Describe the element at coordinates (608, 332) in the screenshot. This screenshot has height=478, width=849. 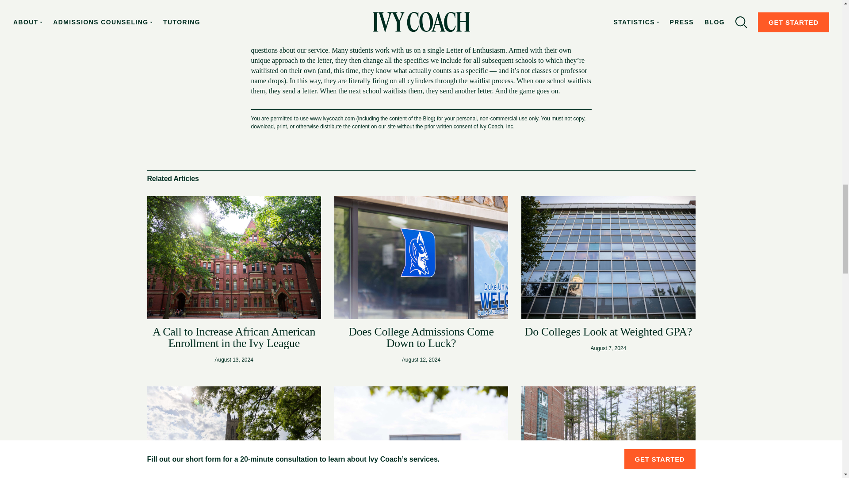
I see `Do Colleges Look at Weighted GPA?` at that location.